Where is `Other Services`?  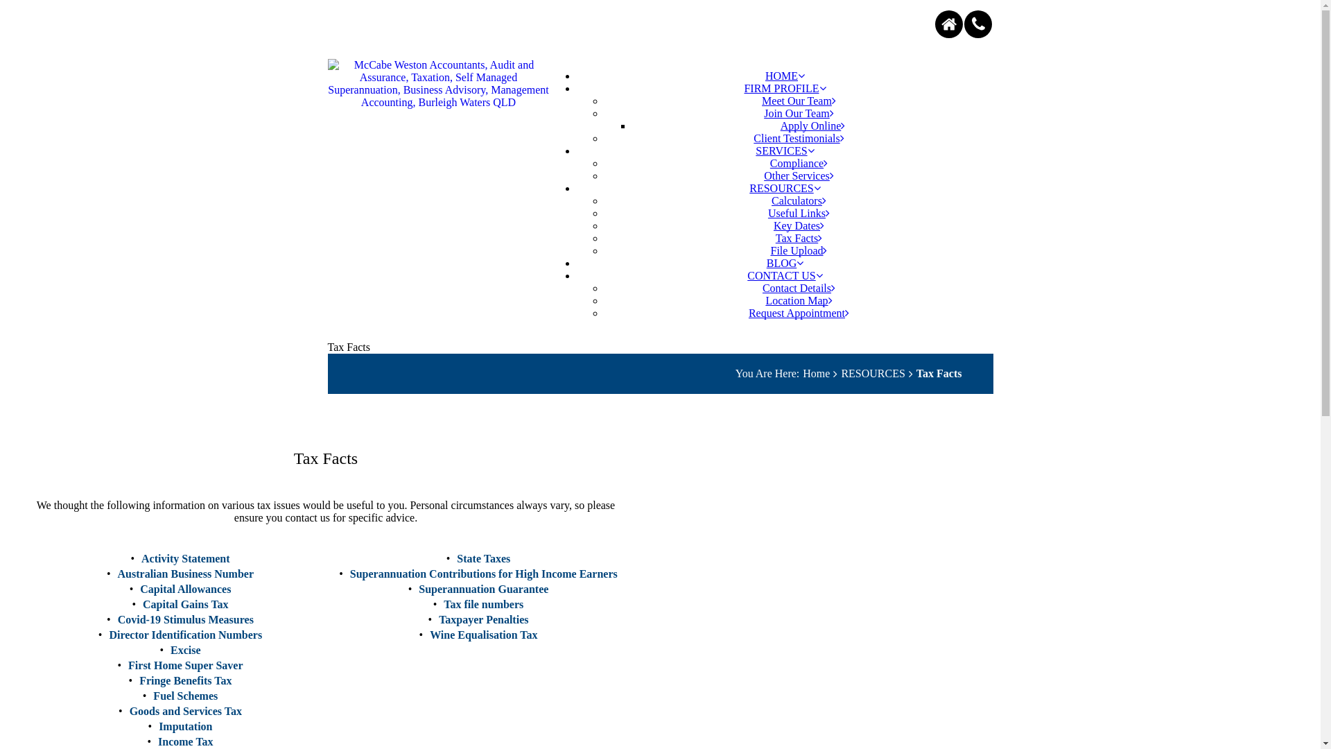
Other Services is located at coordinates (799, 176).